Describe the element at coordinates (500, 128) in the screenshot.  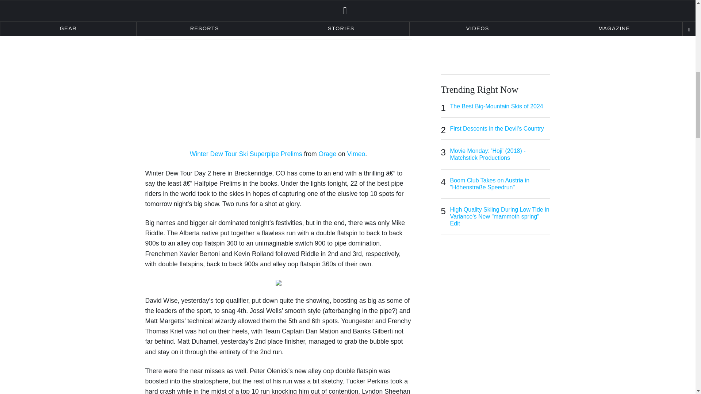
I see `First Descents in the Devil's Country` at that location.